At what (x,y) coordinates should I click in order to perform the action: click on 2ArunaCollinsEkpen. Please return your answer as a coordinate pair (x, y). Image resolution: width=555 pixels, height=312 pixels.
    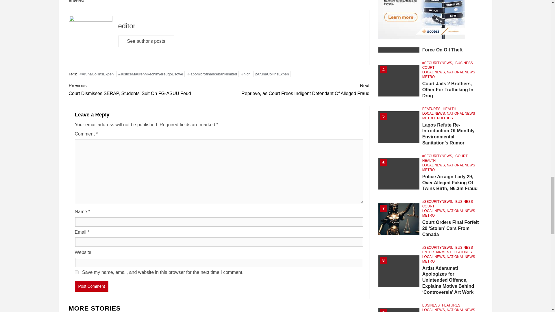
    Looking at the image, I should click on (272, 74).